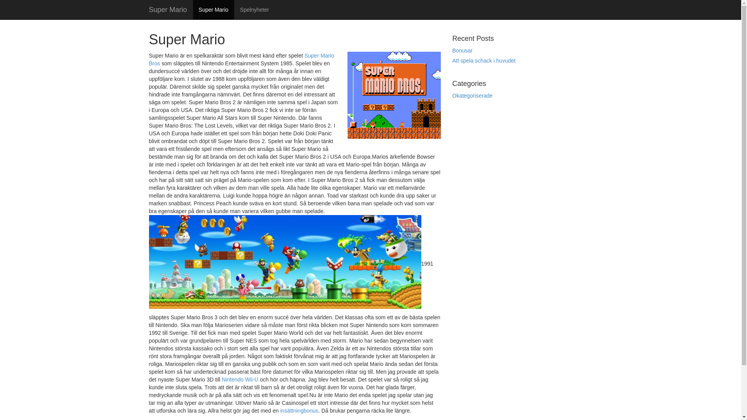  What do you see at coordinates (254, 10) in the screenshot?
I see `Spelnyheter` at bounding box center [254, 10].